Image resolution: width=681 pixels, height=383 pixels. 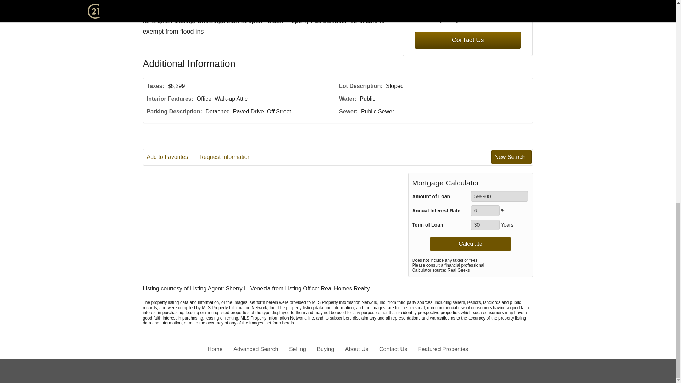 What do you see at coordinates (485, 211) in the screenshot?
I see `6` at bounding box center [485, 211].